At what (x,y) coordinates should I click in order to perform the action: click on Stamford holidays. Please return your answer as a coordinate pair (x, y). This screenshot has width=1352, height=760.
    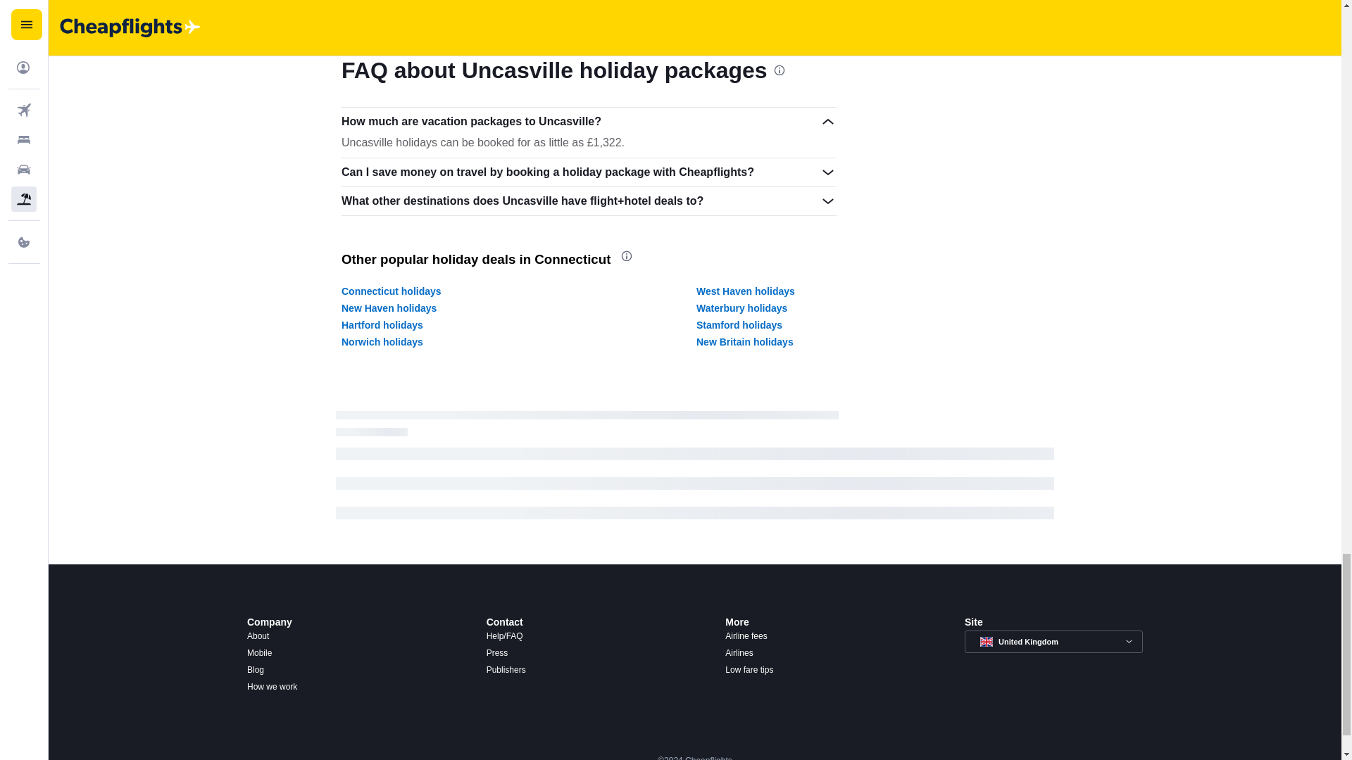
    Looking at the image, I should click on (739, 324).